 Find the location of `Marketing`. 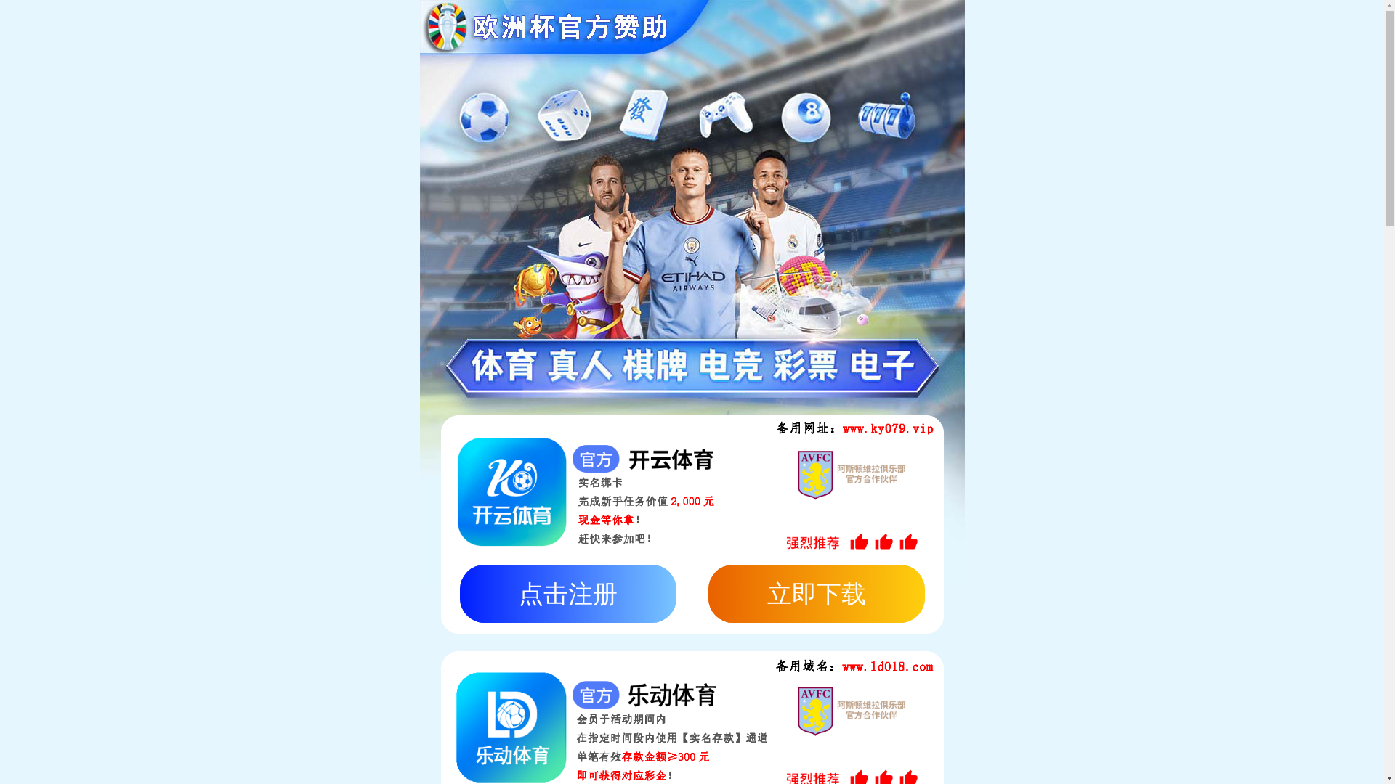

Marketing is located at coordinates (878, 29).